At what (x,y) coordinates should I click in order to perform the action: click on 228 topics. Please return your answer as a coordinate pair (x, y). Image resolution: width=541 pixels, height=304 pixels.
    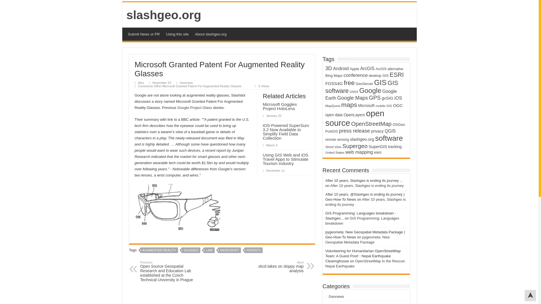
    Looking at the image, I should click on (370, 90).